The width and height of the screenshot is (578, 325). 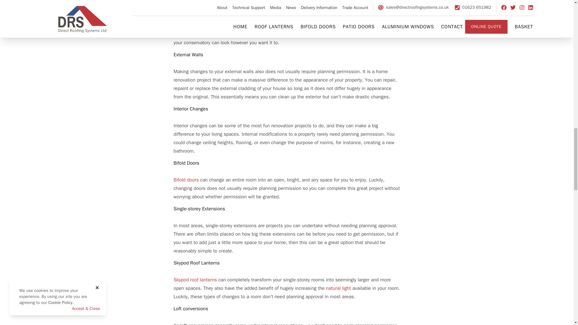 I want to click on Skypod roof lanterns, so click(x=196, y=280).